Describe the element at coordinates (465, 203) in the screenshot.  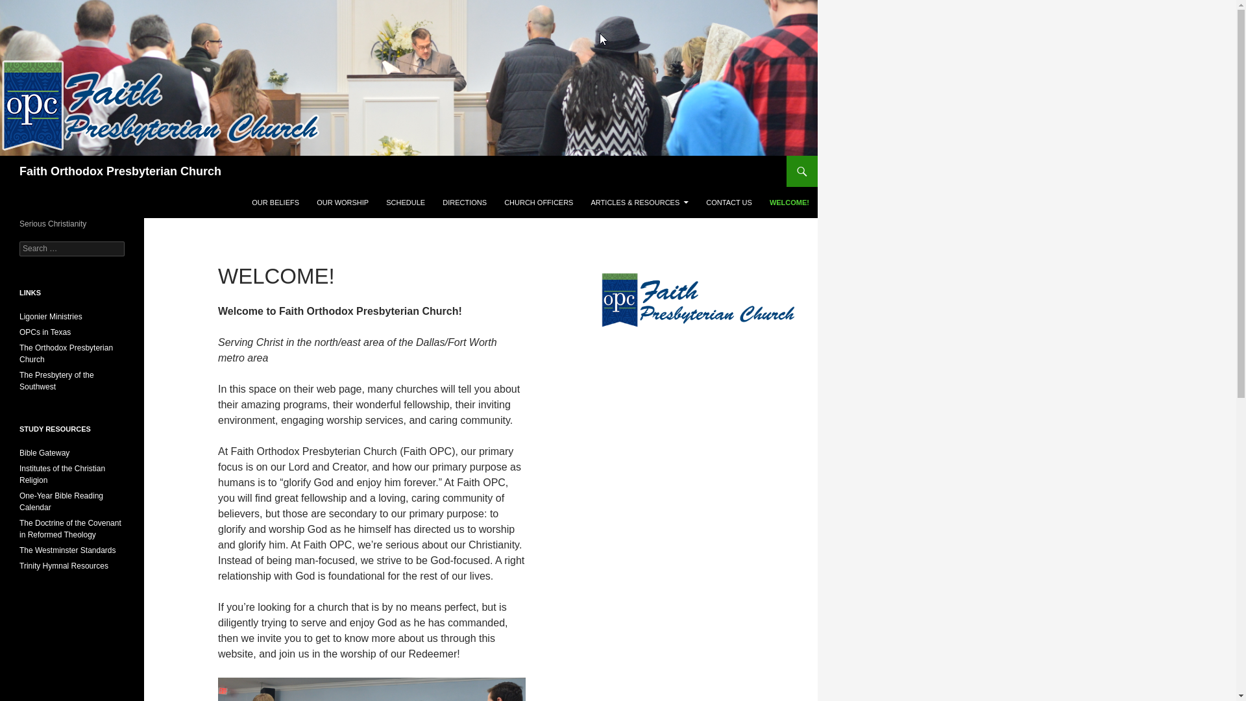
I see `DIRECTIONS` at that location.